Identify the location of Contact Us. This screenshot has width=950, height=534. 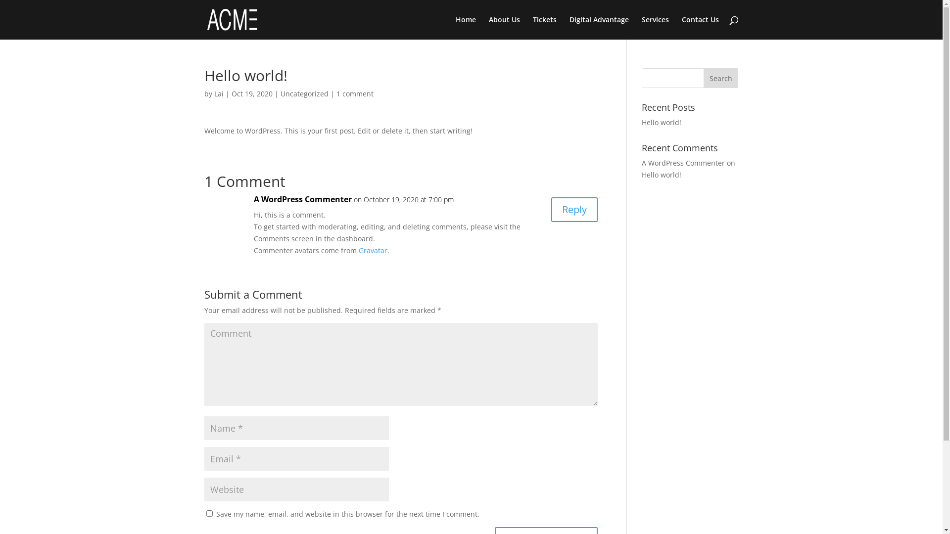
(701, 28).